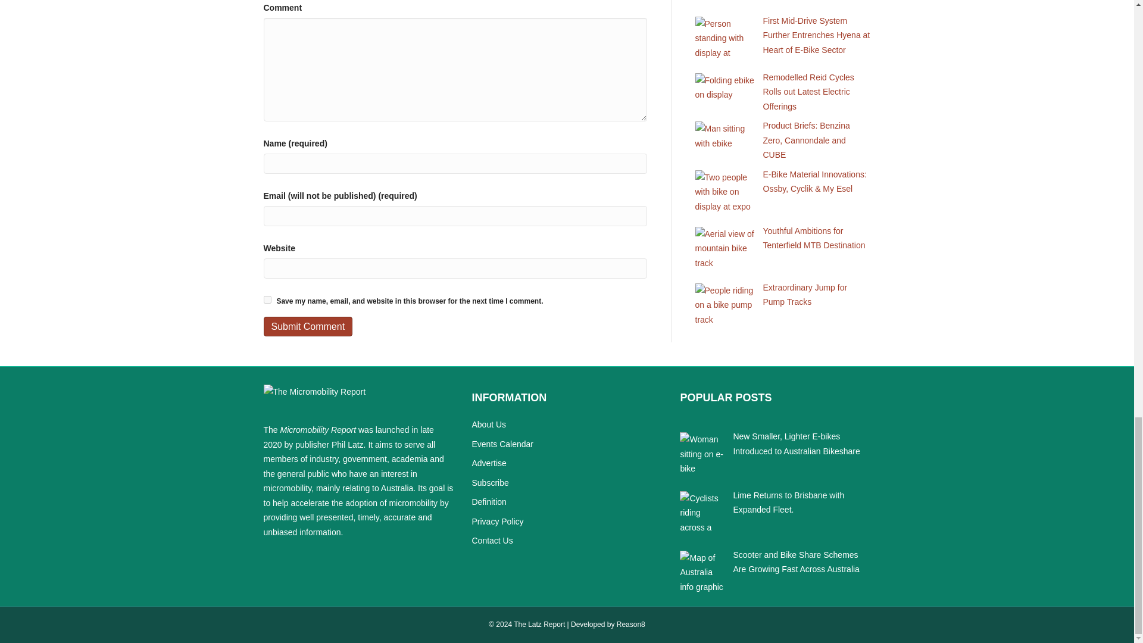 This screenshot has height=643, width=1143. Describe the element at coordinates (488, 501) in the screenshot. I see `Micromobility Definition` at that location.